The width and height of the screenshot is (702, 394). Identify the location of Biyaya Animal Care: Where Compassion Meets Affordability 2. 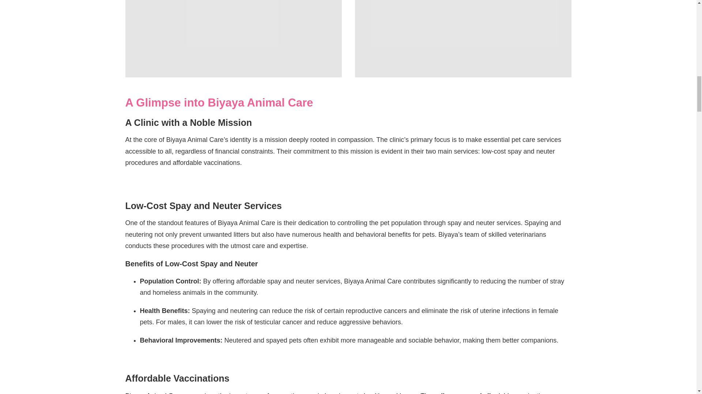
(233, 39).